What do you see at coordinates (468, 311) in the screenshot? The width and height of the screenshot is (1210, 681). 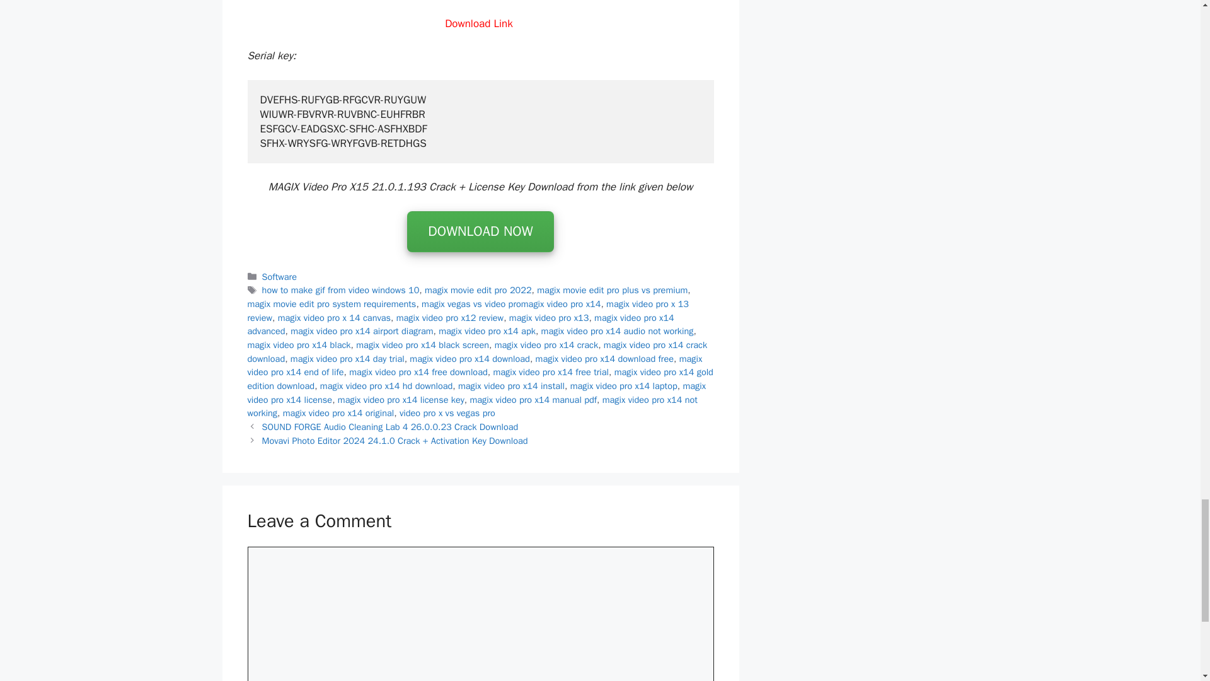 I see `magix video pro x 13 review` at bounding box center [468, 311].